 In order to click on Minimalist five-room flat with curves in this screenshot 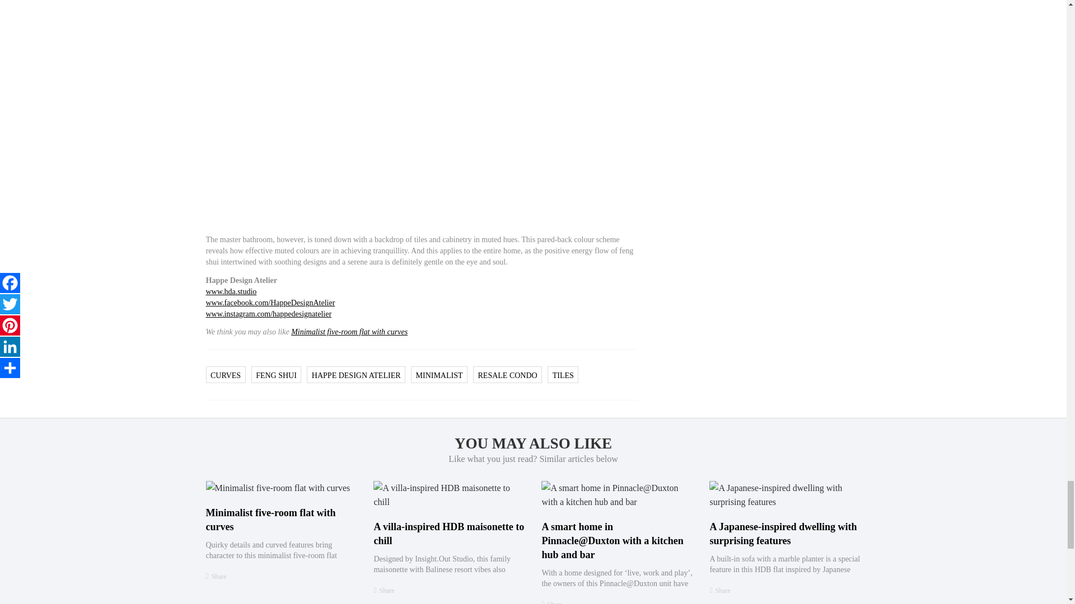, I will do `click(278, 488)`.